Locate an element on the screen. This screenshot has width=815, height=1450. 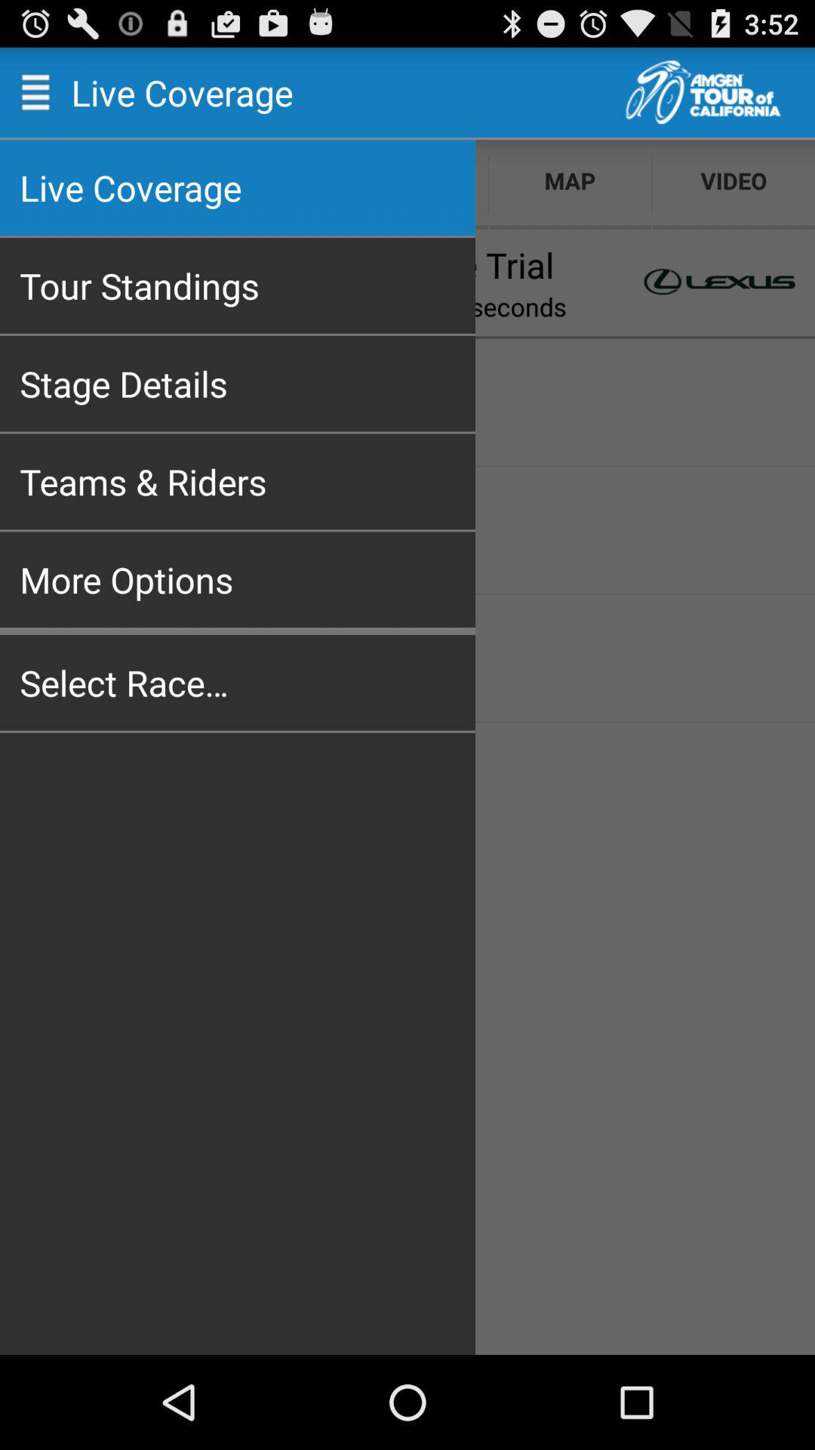
move to text which is at the top right corner is located at coordinates (721, 92).